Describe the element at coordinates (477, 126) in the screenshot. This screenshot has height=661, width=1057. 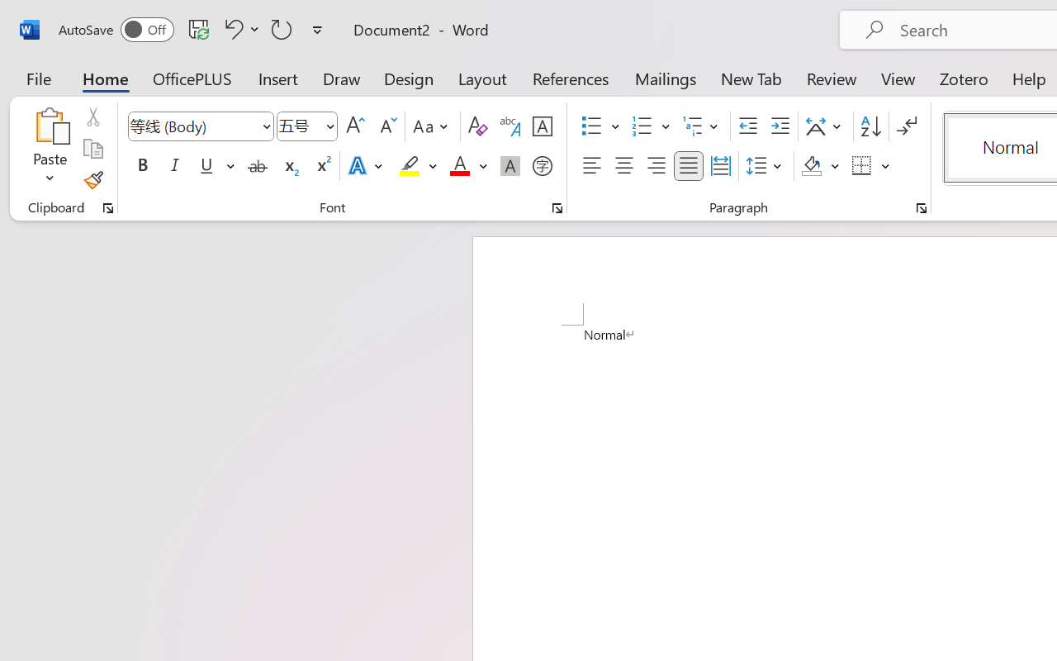
I see `Clear Formatting` at that location.